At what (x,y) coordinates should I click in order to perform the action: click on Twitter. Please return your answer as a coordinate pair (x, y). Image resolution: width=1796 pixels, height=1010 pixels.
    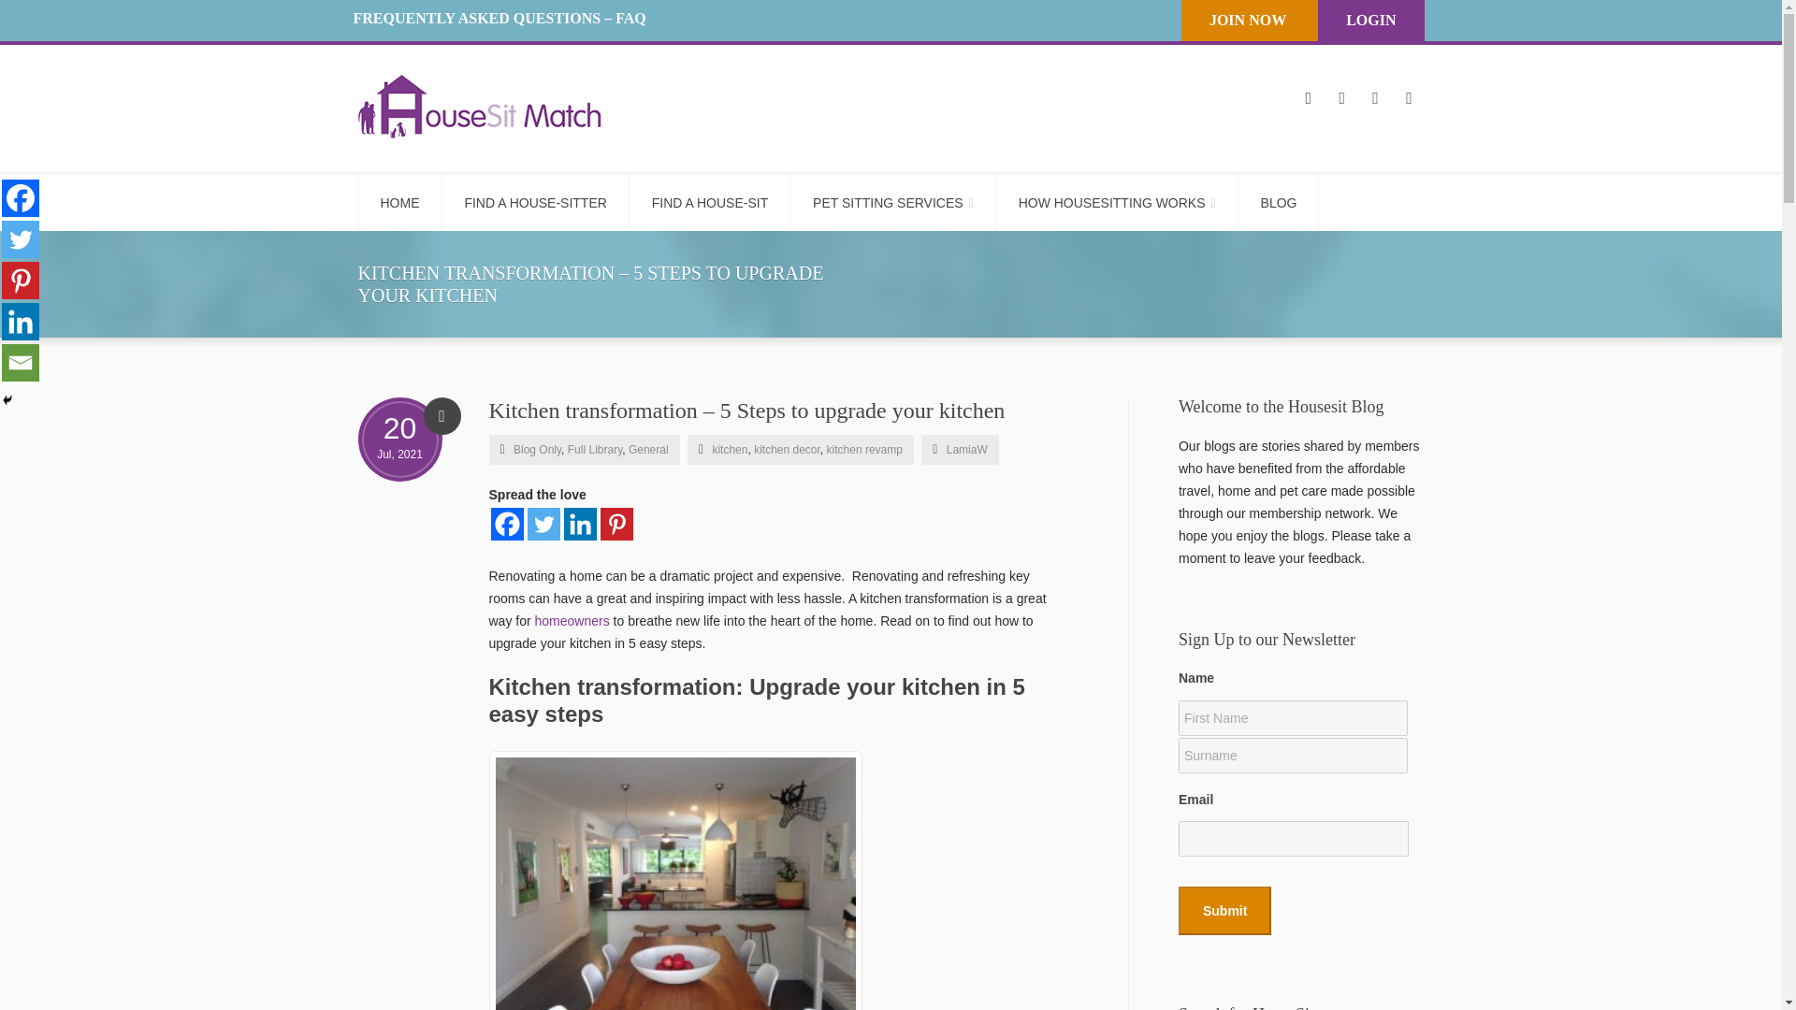
    Looking at the image, I should click on (544, 524).